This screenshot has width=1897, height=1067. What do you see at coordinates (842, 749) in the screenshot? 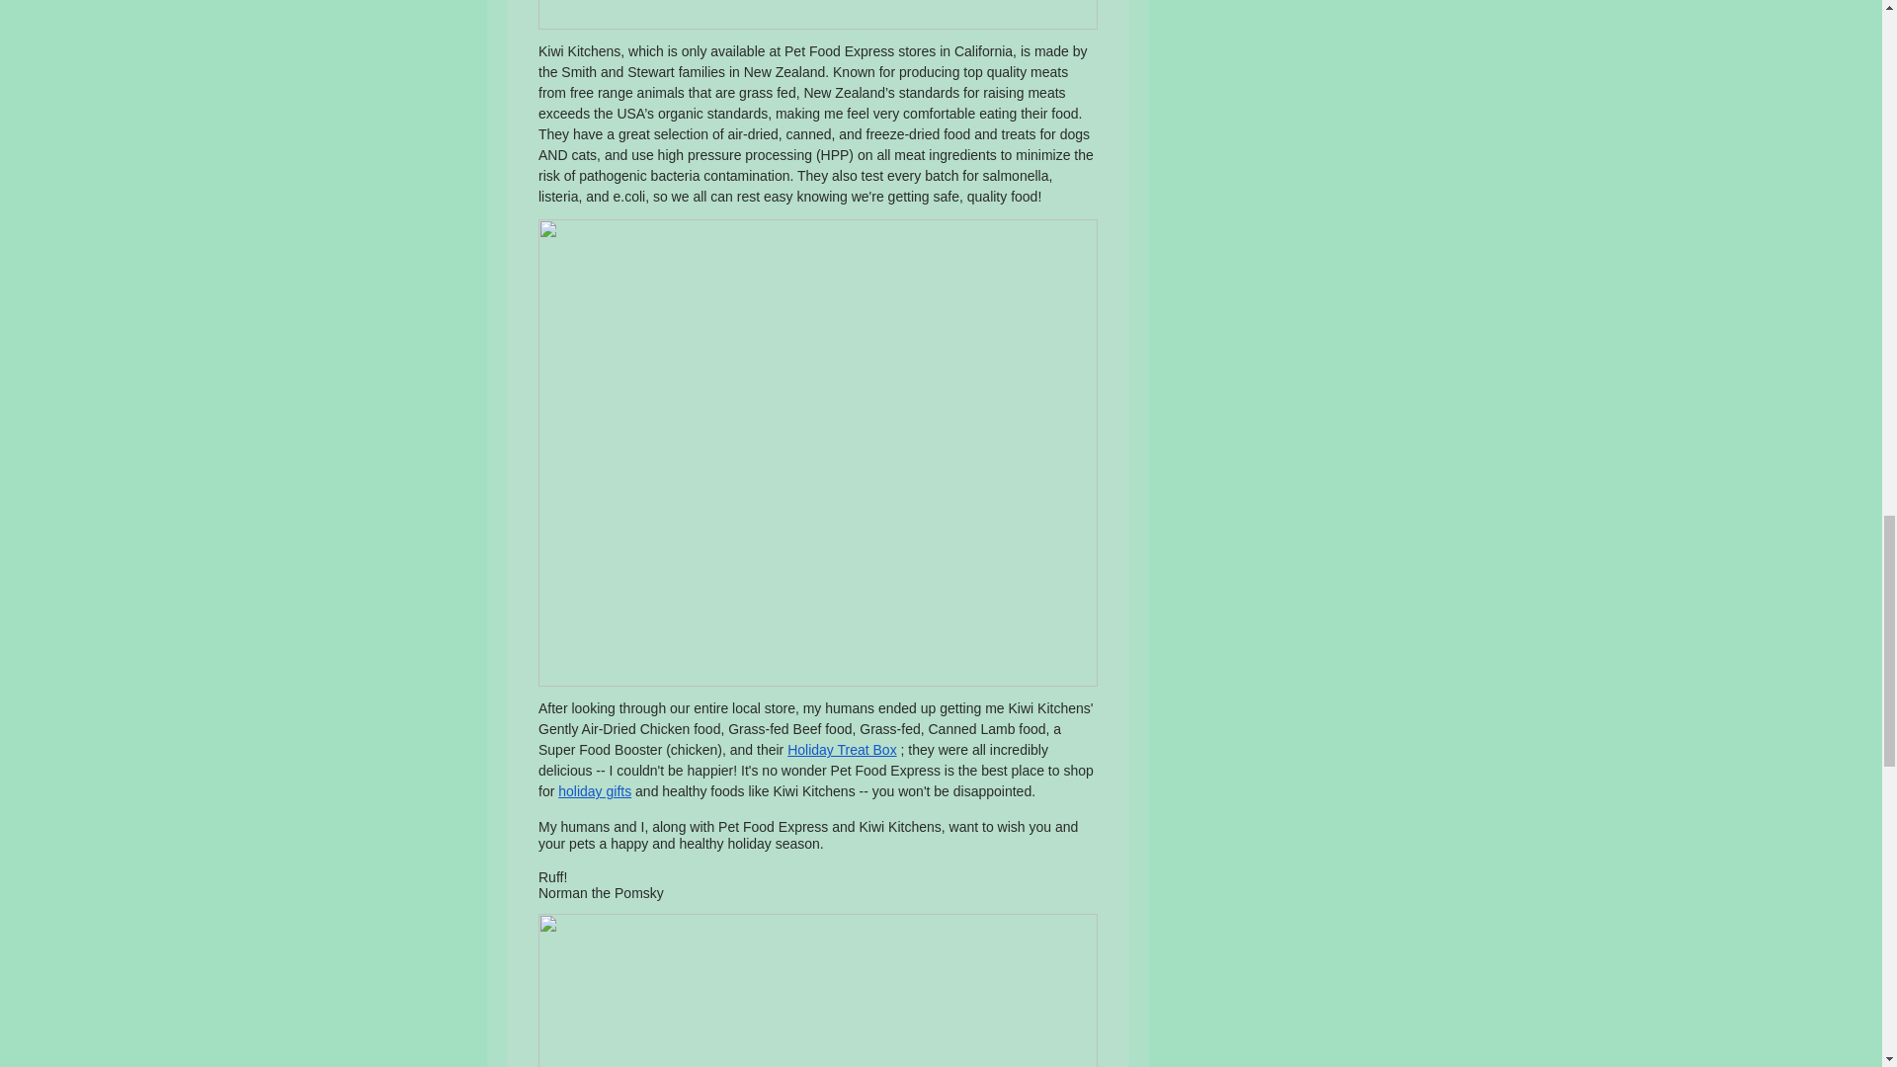
I see `Holiday Treat Box` at bounding box center [842, 749].